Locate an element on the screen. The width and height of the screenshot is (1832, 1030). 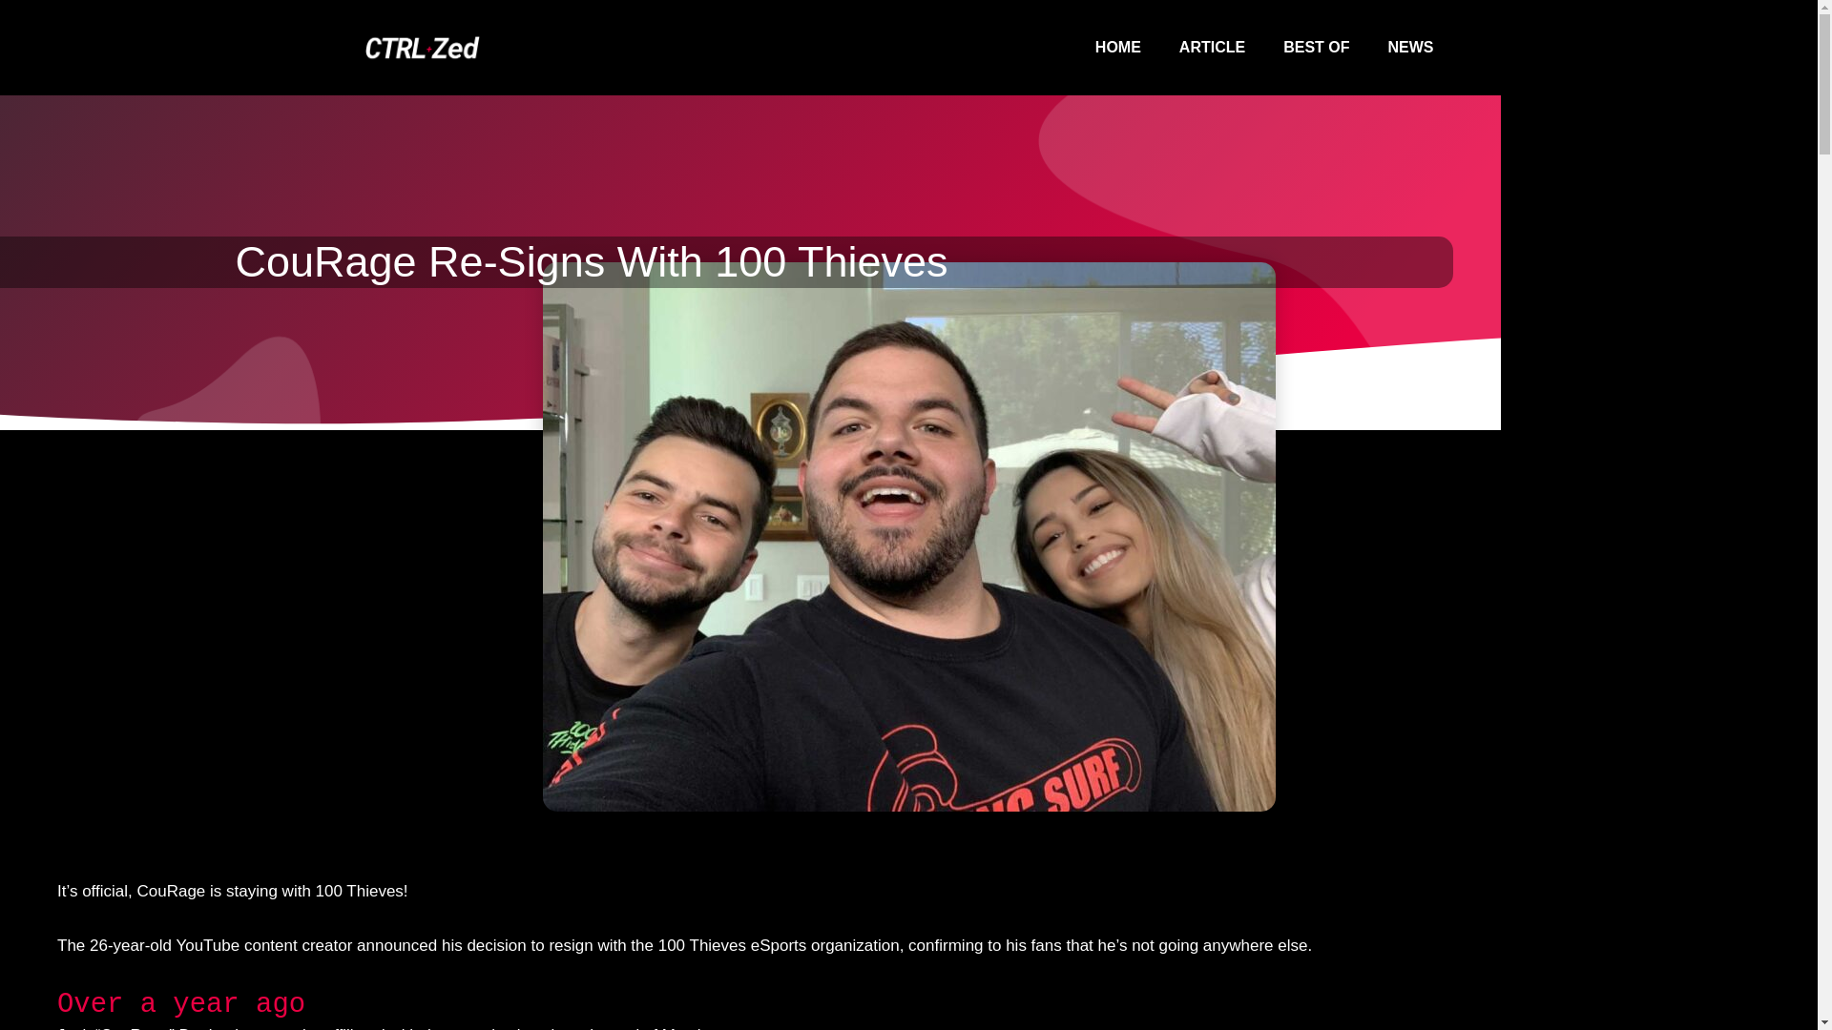
BEST OF is located at coordinates (1316, 48).